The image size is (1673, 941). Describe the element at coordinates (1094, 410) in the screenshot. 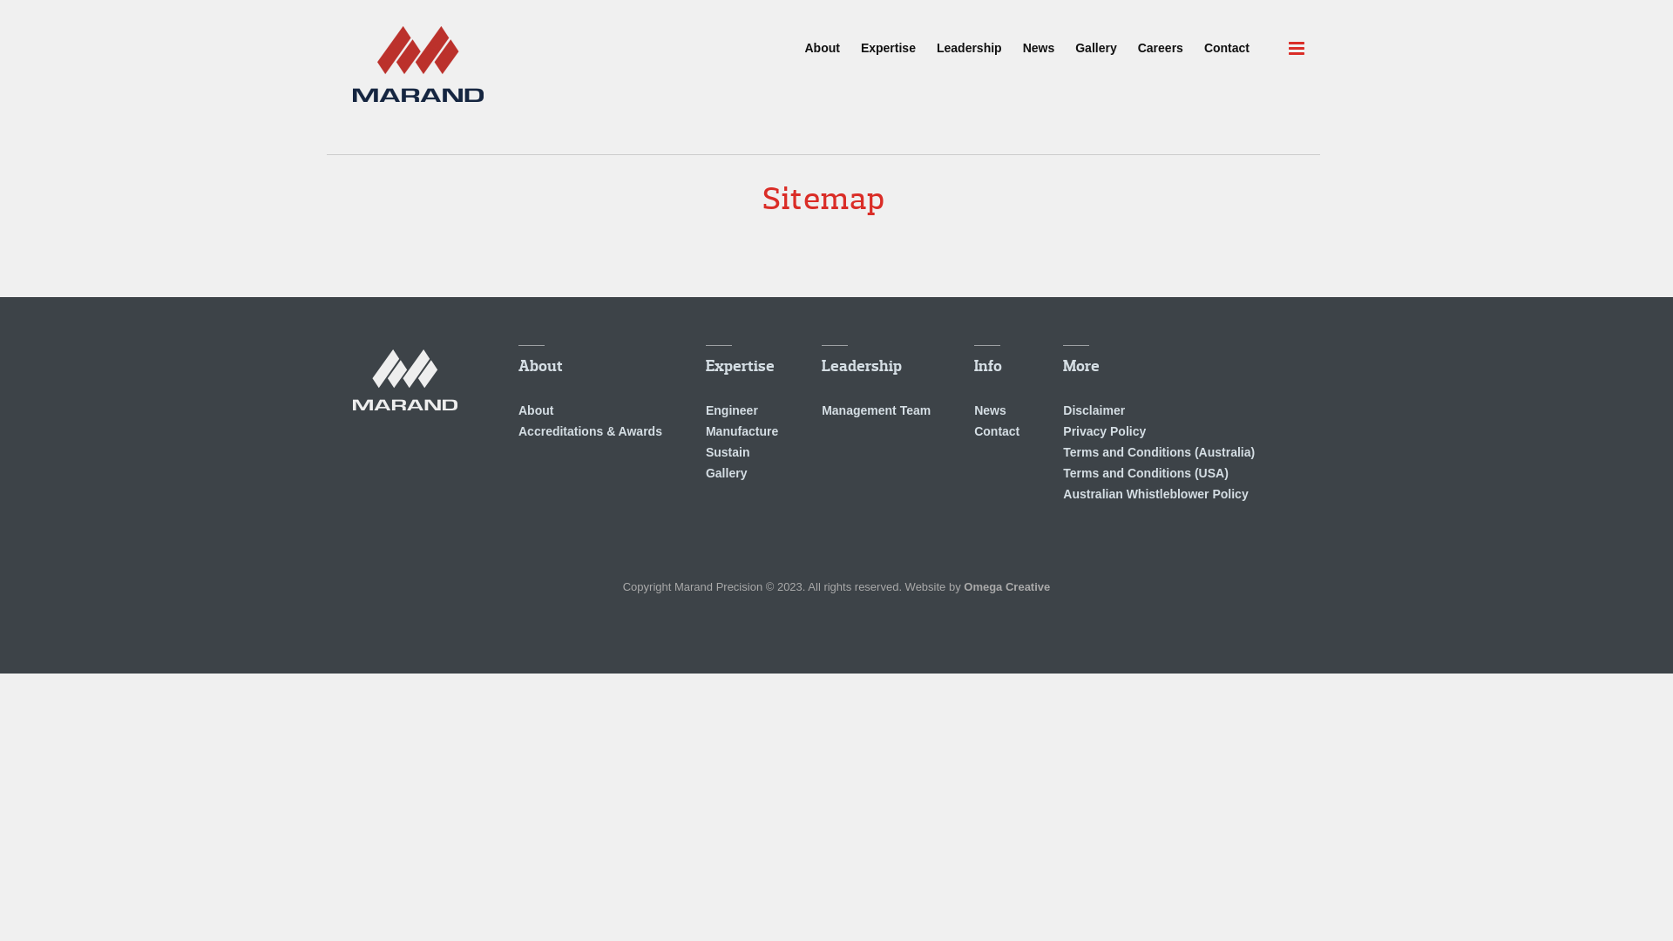

I see `Disclaimer` at that location.